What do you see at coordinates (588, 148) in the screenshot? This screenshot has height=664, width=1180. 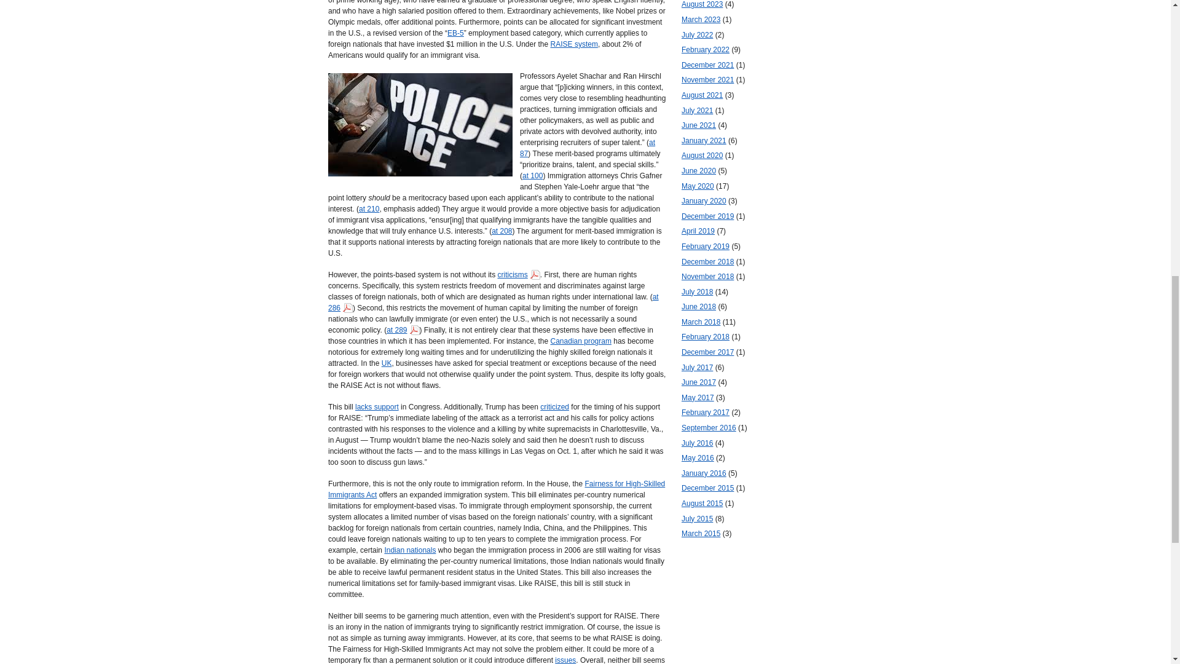 I see `at 87` at bounding box center [588, 148].